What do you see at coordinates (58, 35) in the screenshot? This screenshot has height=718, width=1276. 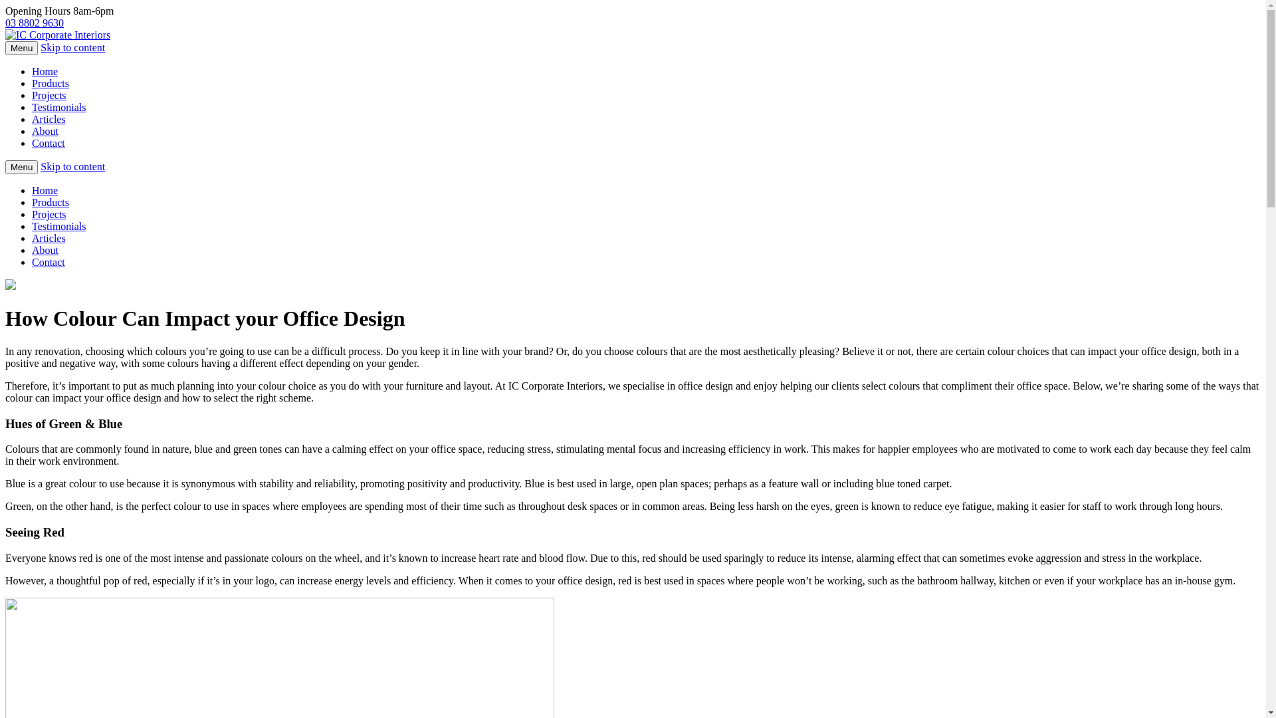 I see `Office Fitouts Melbourne | Commercial` at bounding box center [58, 35].